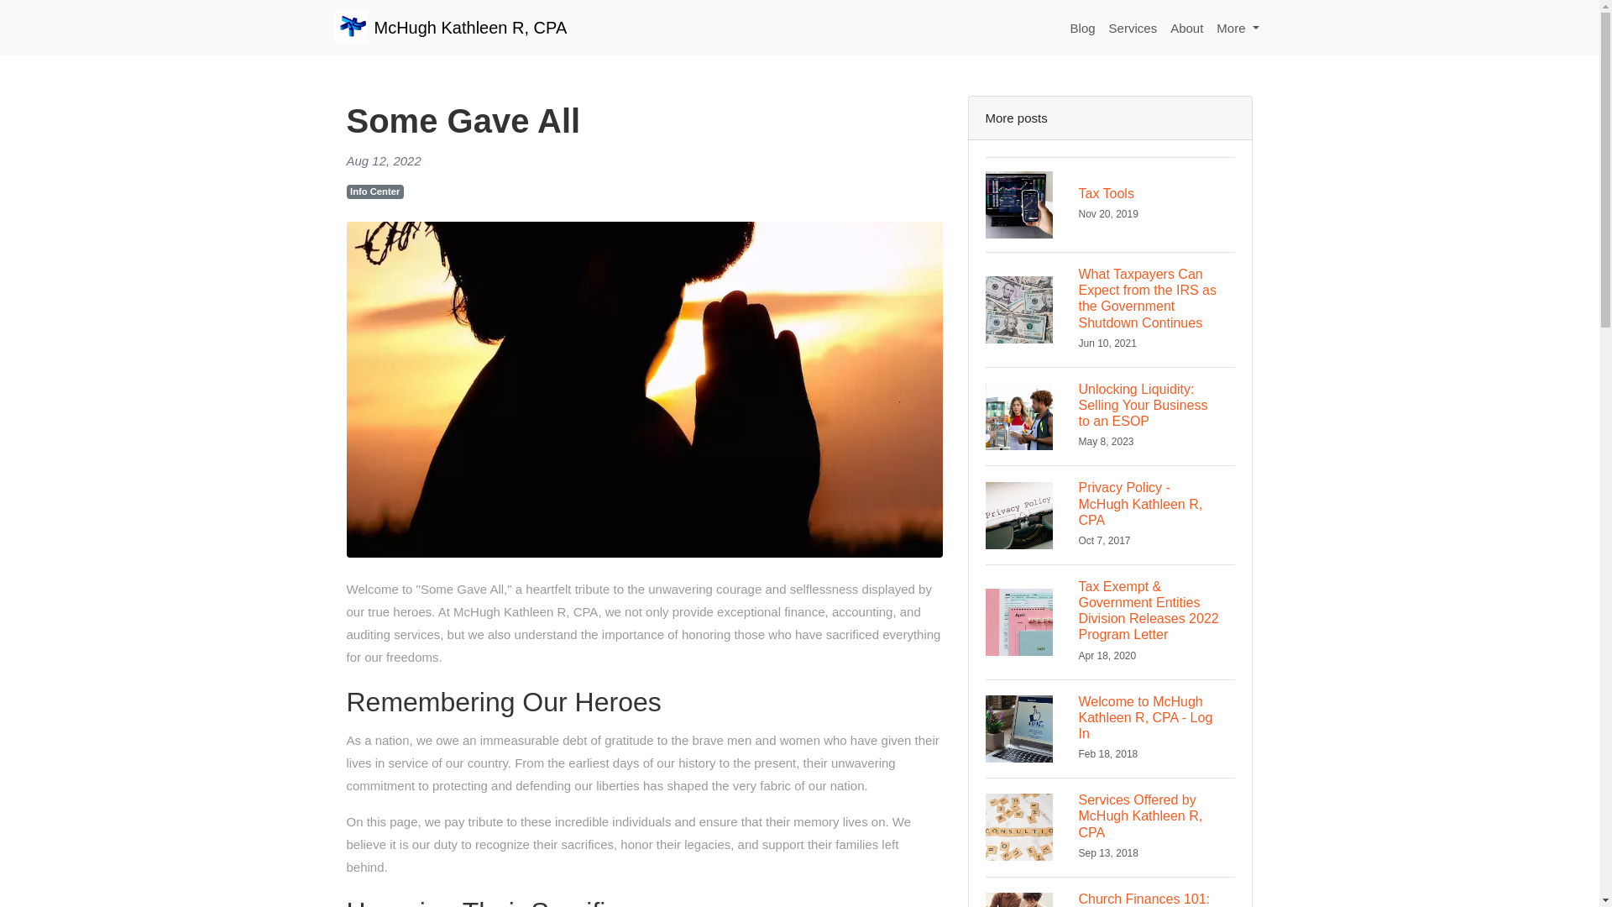 The height and width of the screenshot is (907, 1612). What do you see at coordinates (1110, 514) in the screenshot?
I see `Blog` at bounding box center [1110, 514].